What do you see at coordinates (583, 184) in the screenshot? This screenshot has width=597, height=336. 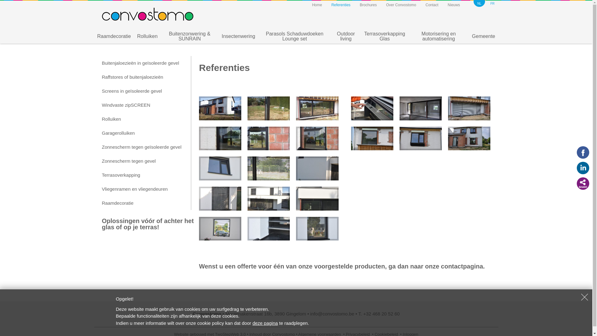 I see `Share` at bounding box center [583, 184].